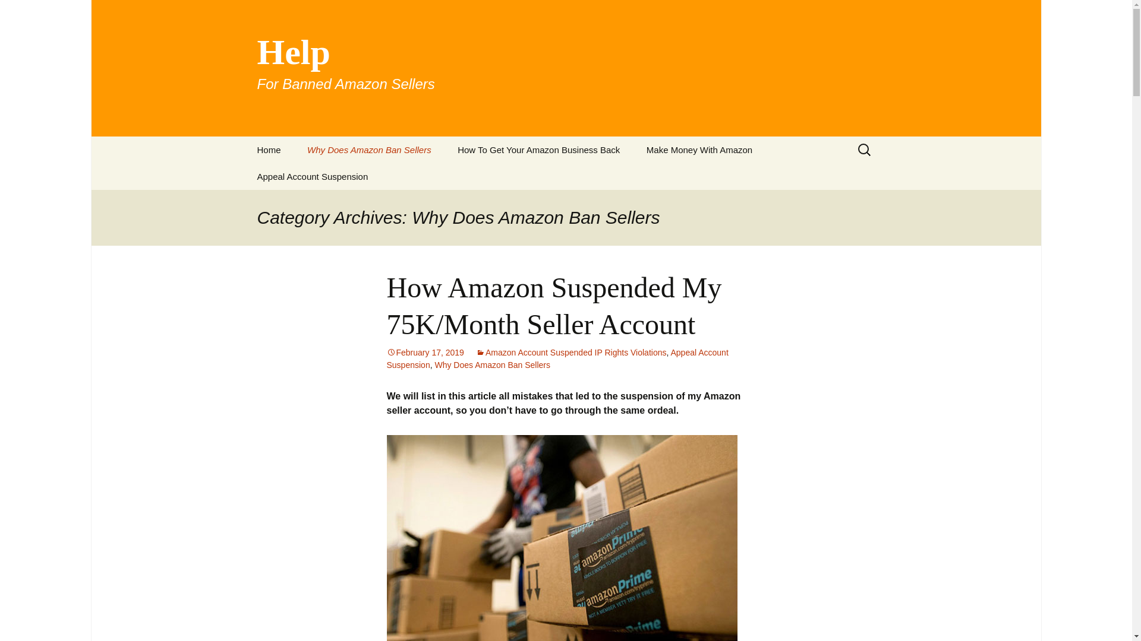 Image resolution: width=1141 pixels, height=641 pixels. I want to click on Appeal Account Suspension, so click(492, 364).